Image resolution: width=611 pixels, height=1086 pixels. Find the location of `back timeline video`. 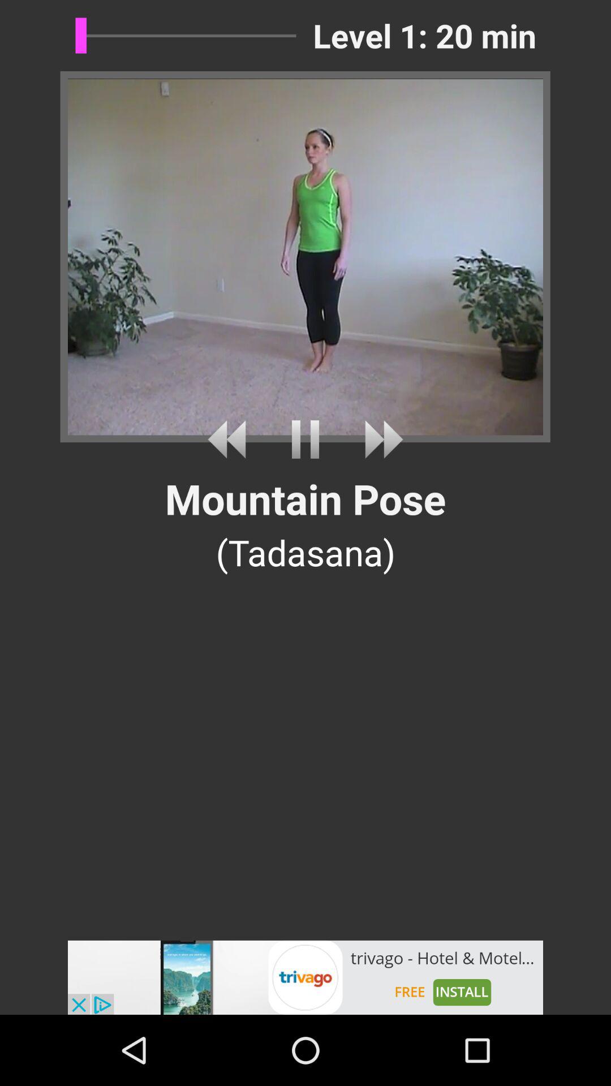

back timeline video is located at coordinates (231, 439).